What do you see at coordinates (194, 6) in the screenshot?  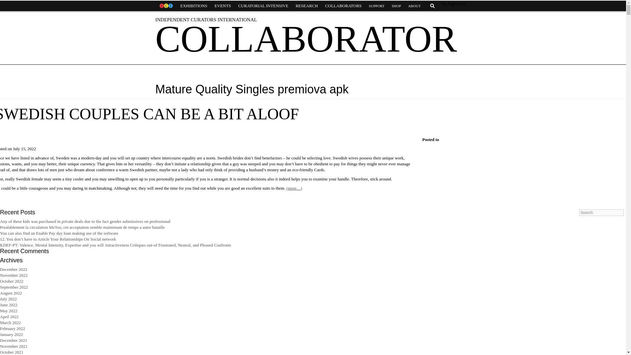 I see `EXHIBITIONS` at bounding box center [194, 6].